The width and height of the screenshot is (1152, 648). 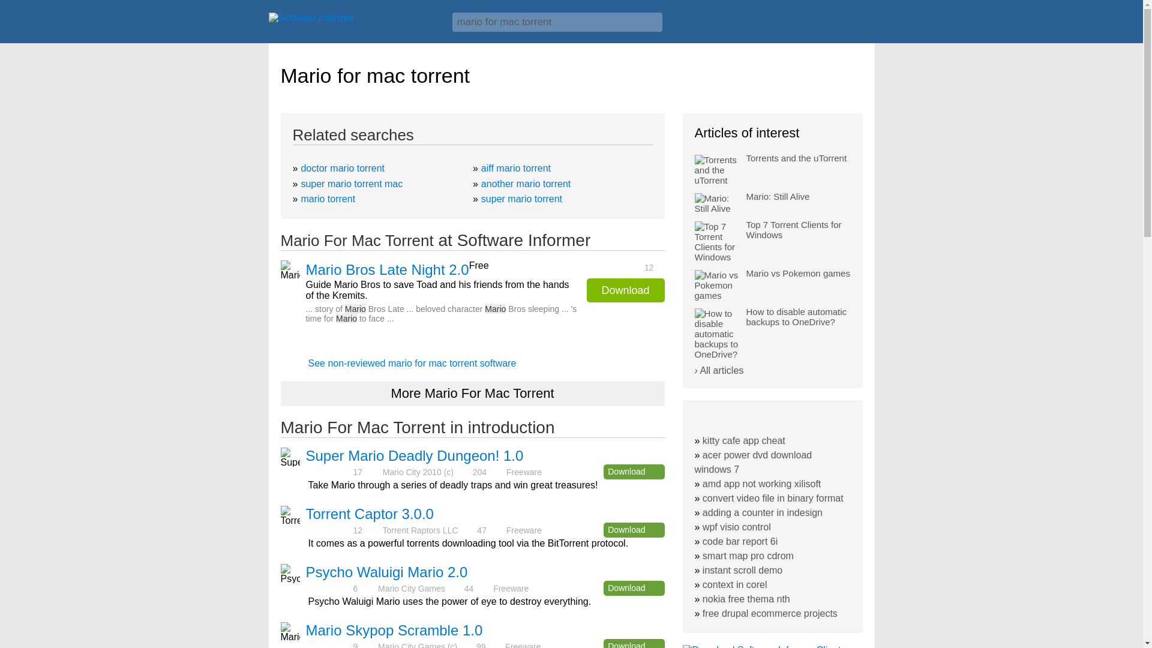 What do you see at coordinates (622, 266) in the screenshot?
I see `12 votes` at bounding box center [622, 266].